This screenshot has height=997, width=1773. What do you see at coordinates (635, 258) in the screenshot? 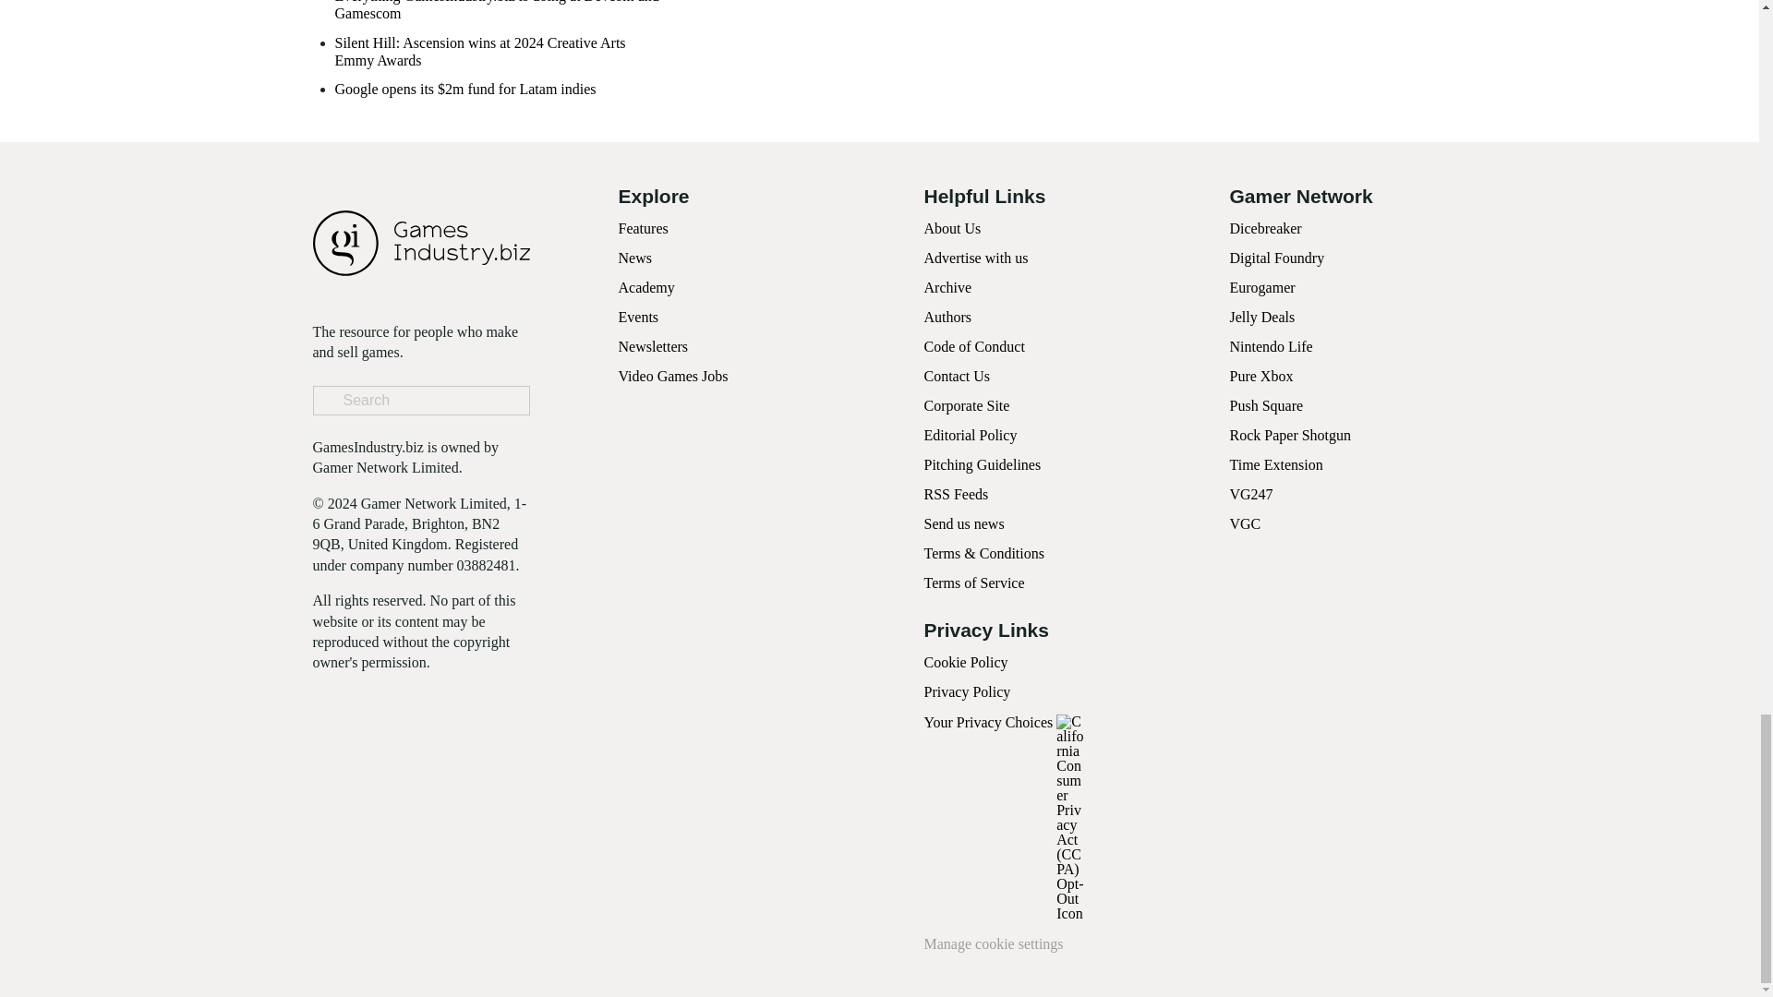
I see `News` at bounding box center [635, 258].